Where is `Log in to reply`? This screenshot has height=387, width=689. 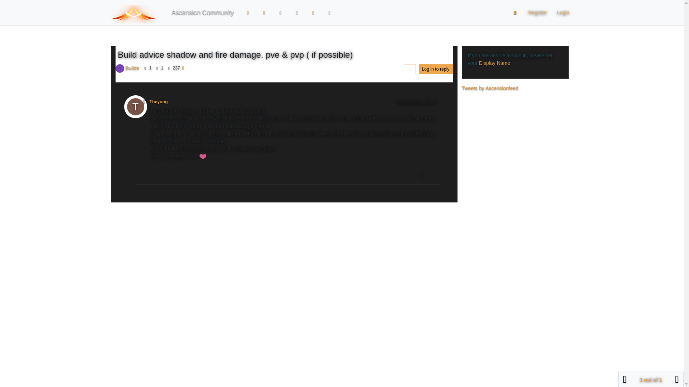
Log in to reply is located at coordinates (436, 69).